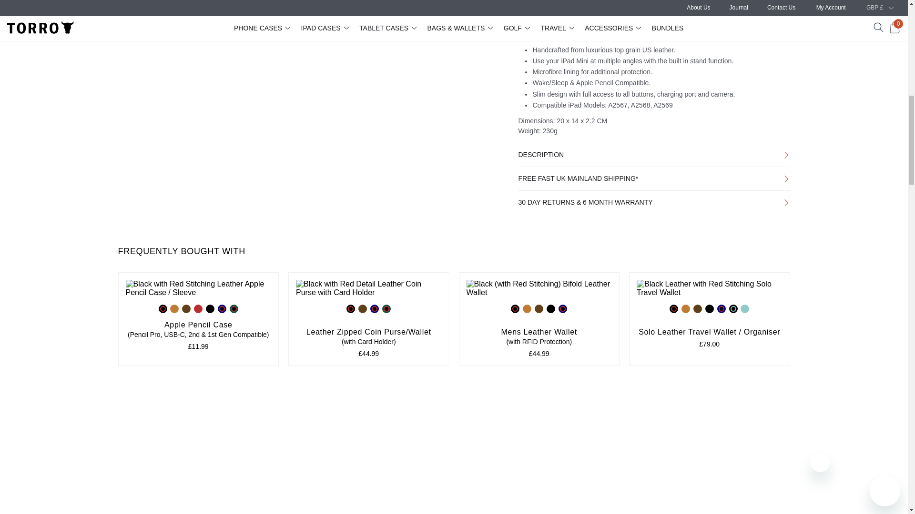 The width and height of the screenshot is (915, 514). Describe the element at coordinates (351, 308) in the screenshot. I see `Black with Red Detail` at that location.